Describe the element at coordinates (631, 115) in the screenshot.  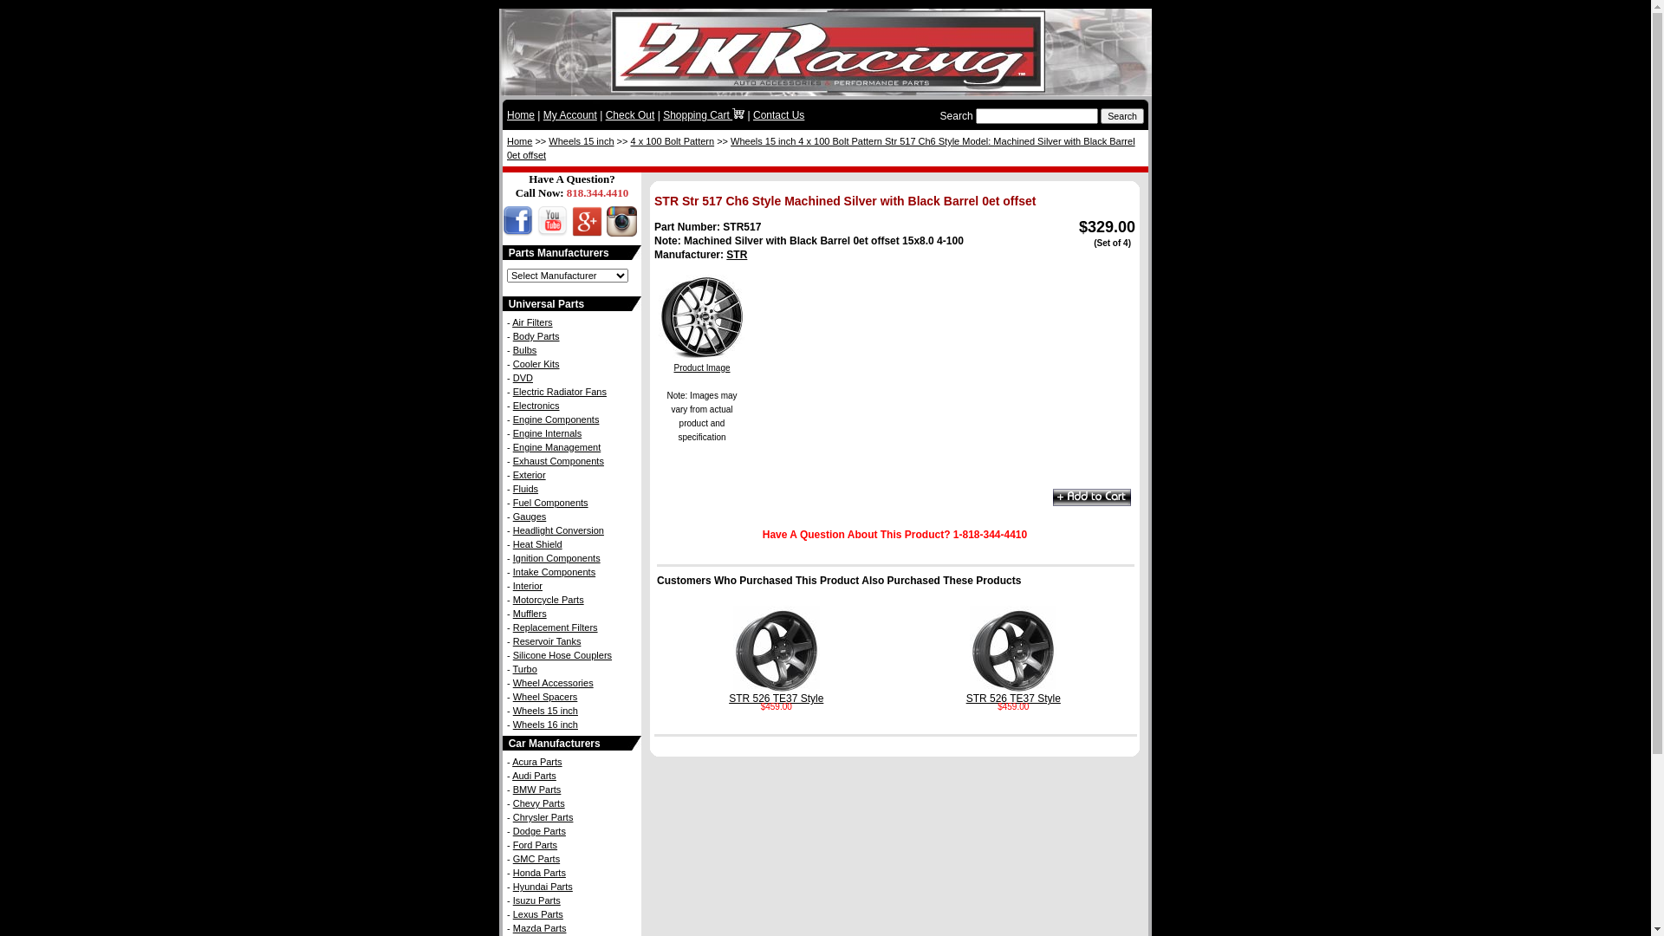
I see `Check Out` at that location.